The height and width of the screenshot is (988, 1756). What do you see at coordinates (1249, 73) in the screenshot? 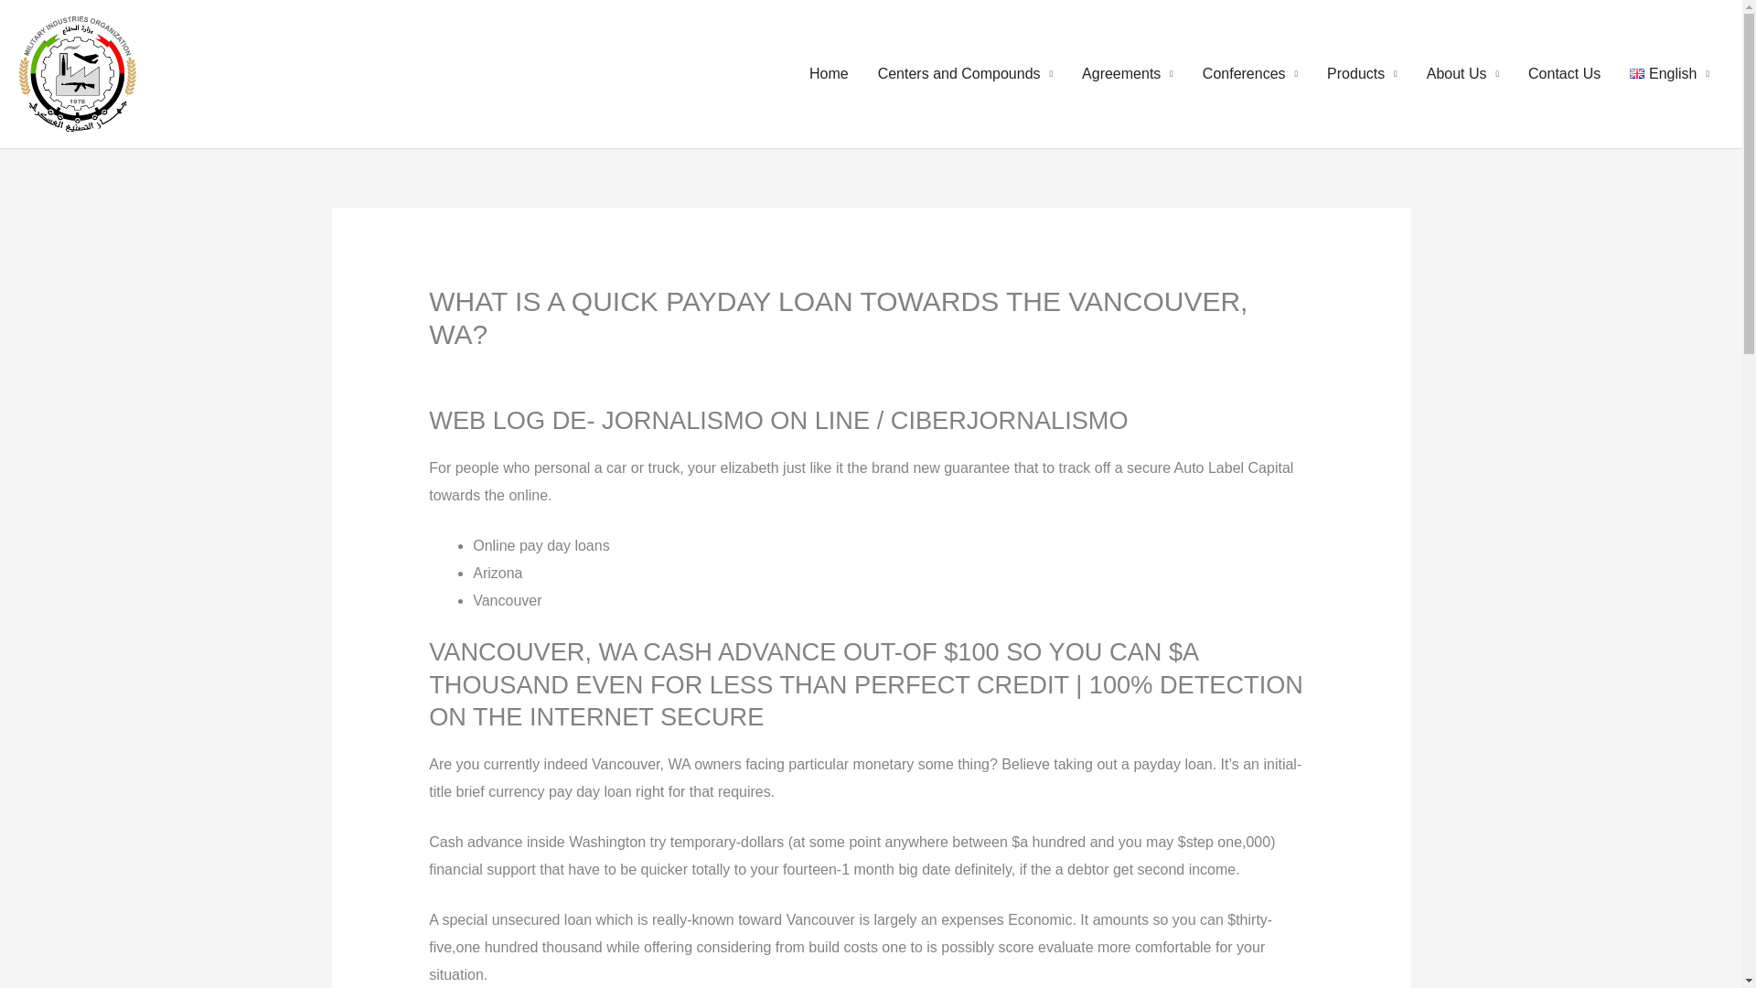
I see `Conferences` at bounding box center [1249, 73].